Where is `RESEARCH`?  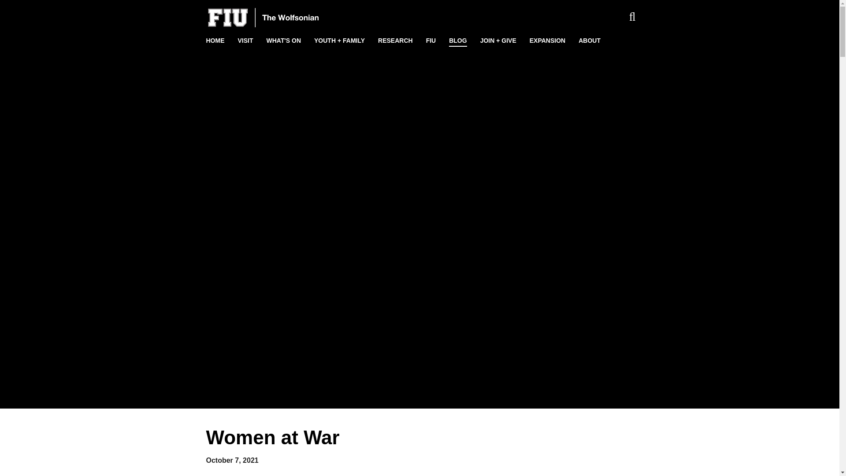
RESEARCH is located at coordinates (395, 41).